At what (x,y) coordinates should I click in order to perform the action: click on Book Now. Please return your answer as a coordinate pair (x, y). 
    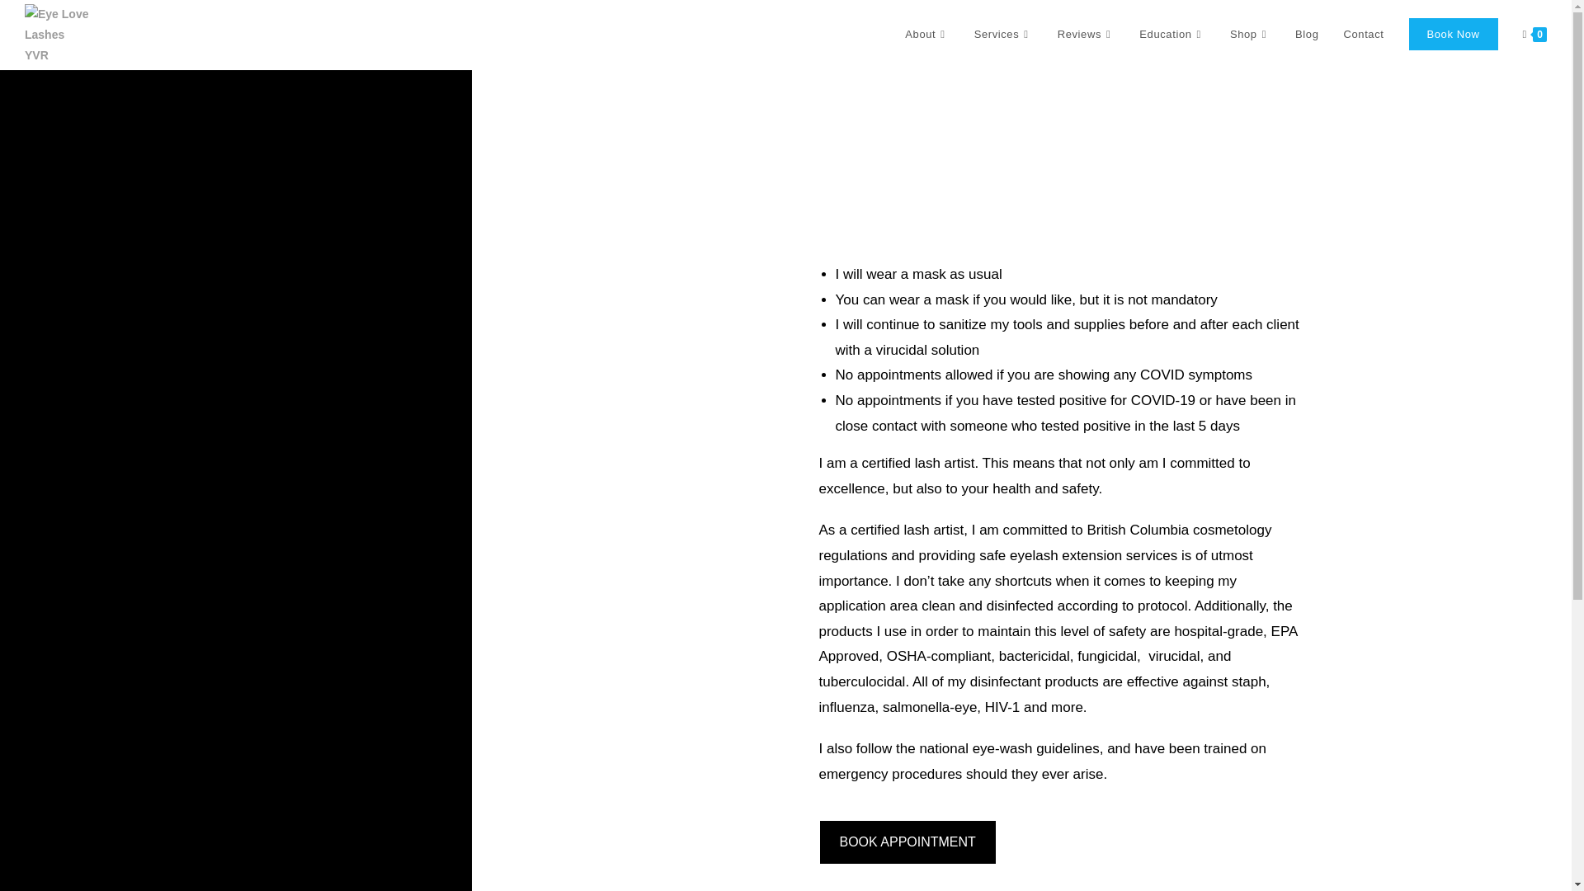
    Looking at the image, I should click on (1452, 35).